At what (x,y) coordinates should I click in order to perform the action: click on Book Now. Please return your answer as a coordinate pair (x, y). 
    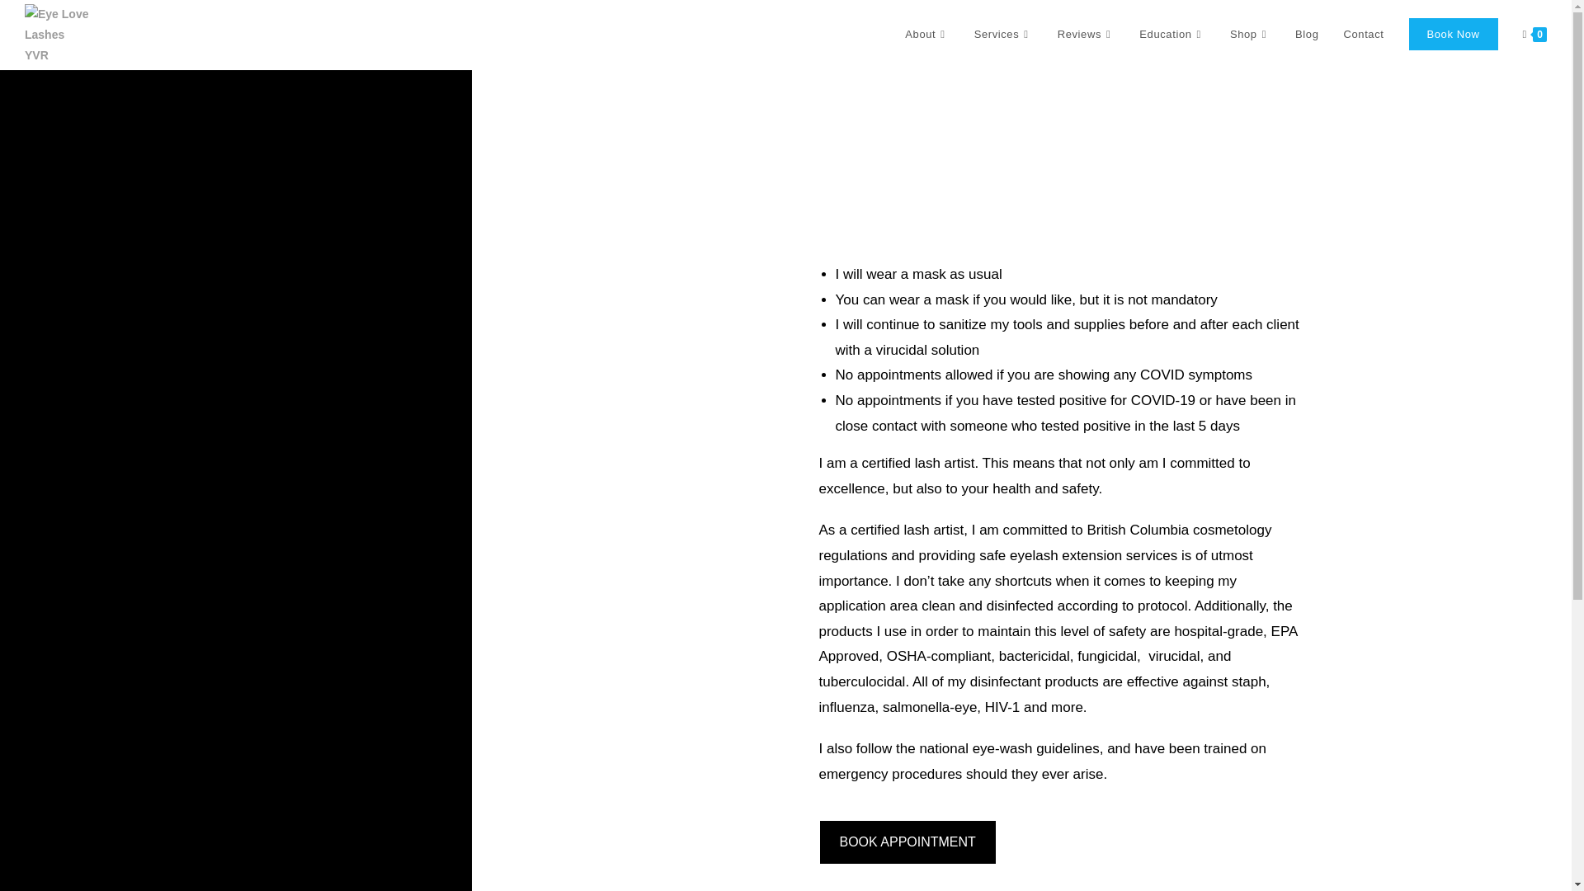
    Looking at the image, I should click on (1452, 35).